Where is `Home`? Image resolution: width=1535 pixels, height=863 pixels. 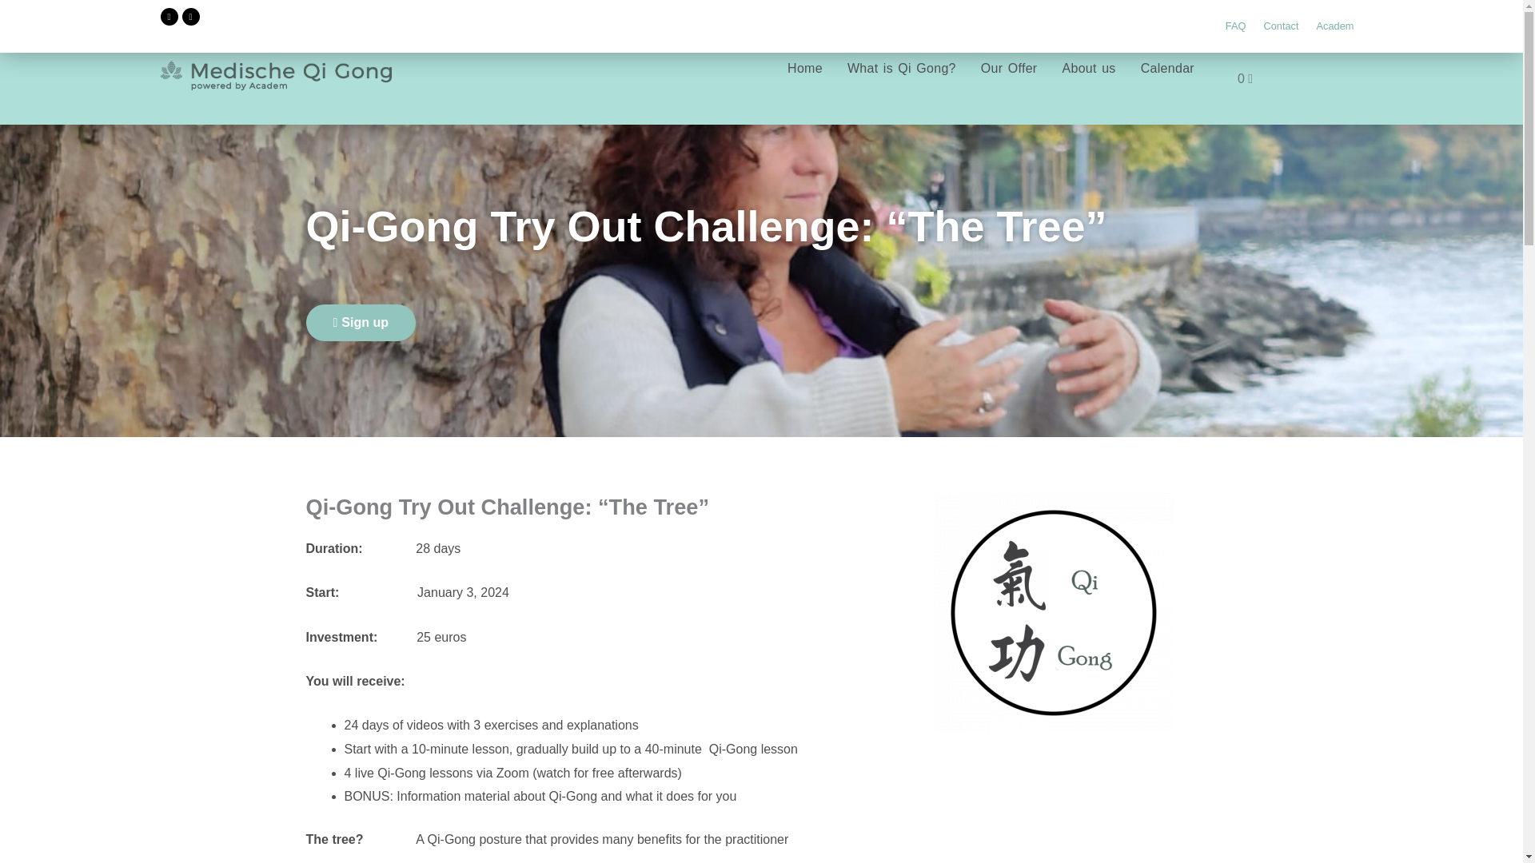
Home is located at coordinates (804, 69).